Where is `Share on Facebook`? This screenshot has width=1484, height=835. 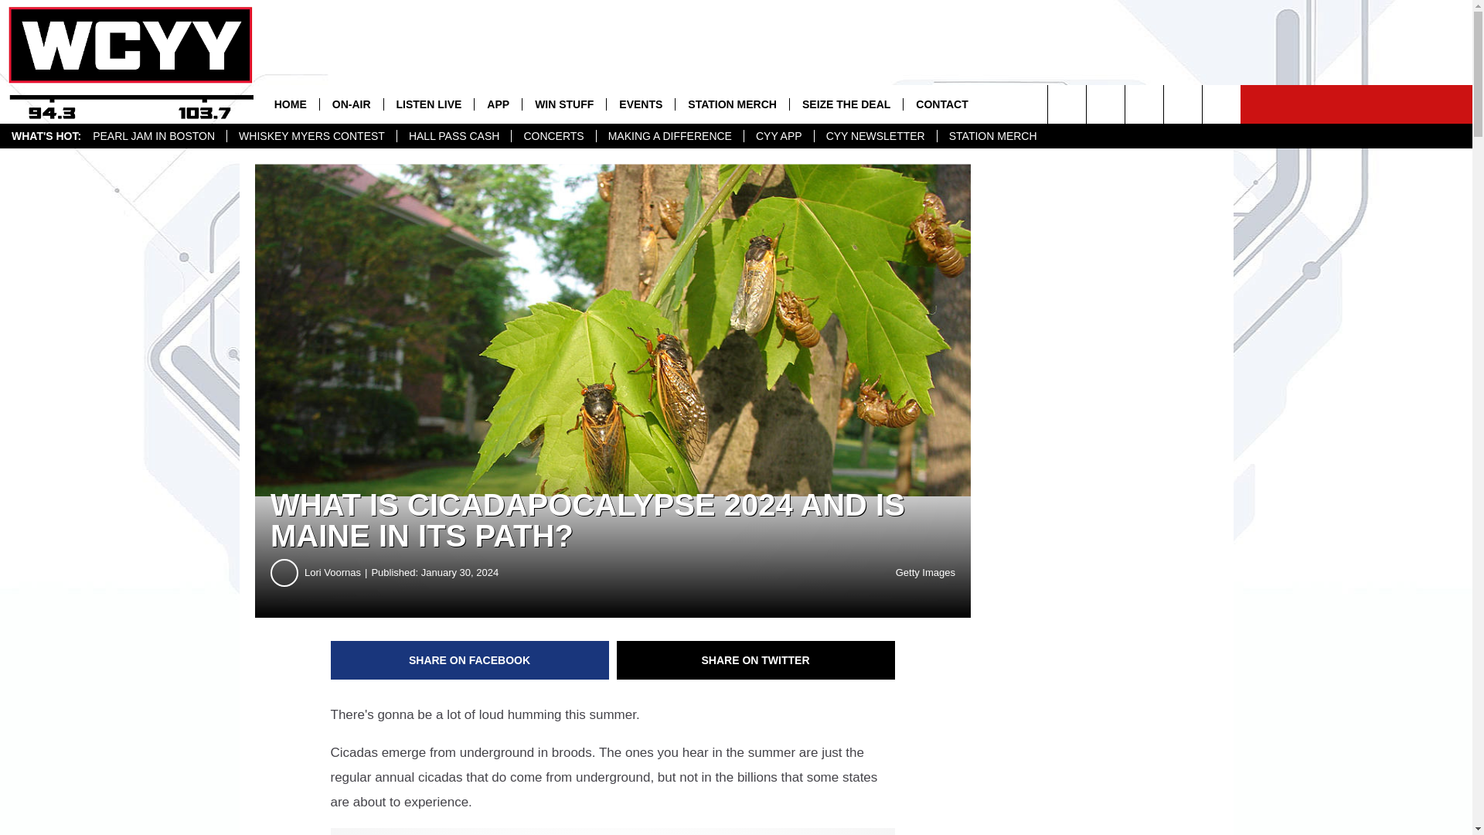 Share on Facebook is located at coordinates (470, 660).